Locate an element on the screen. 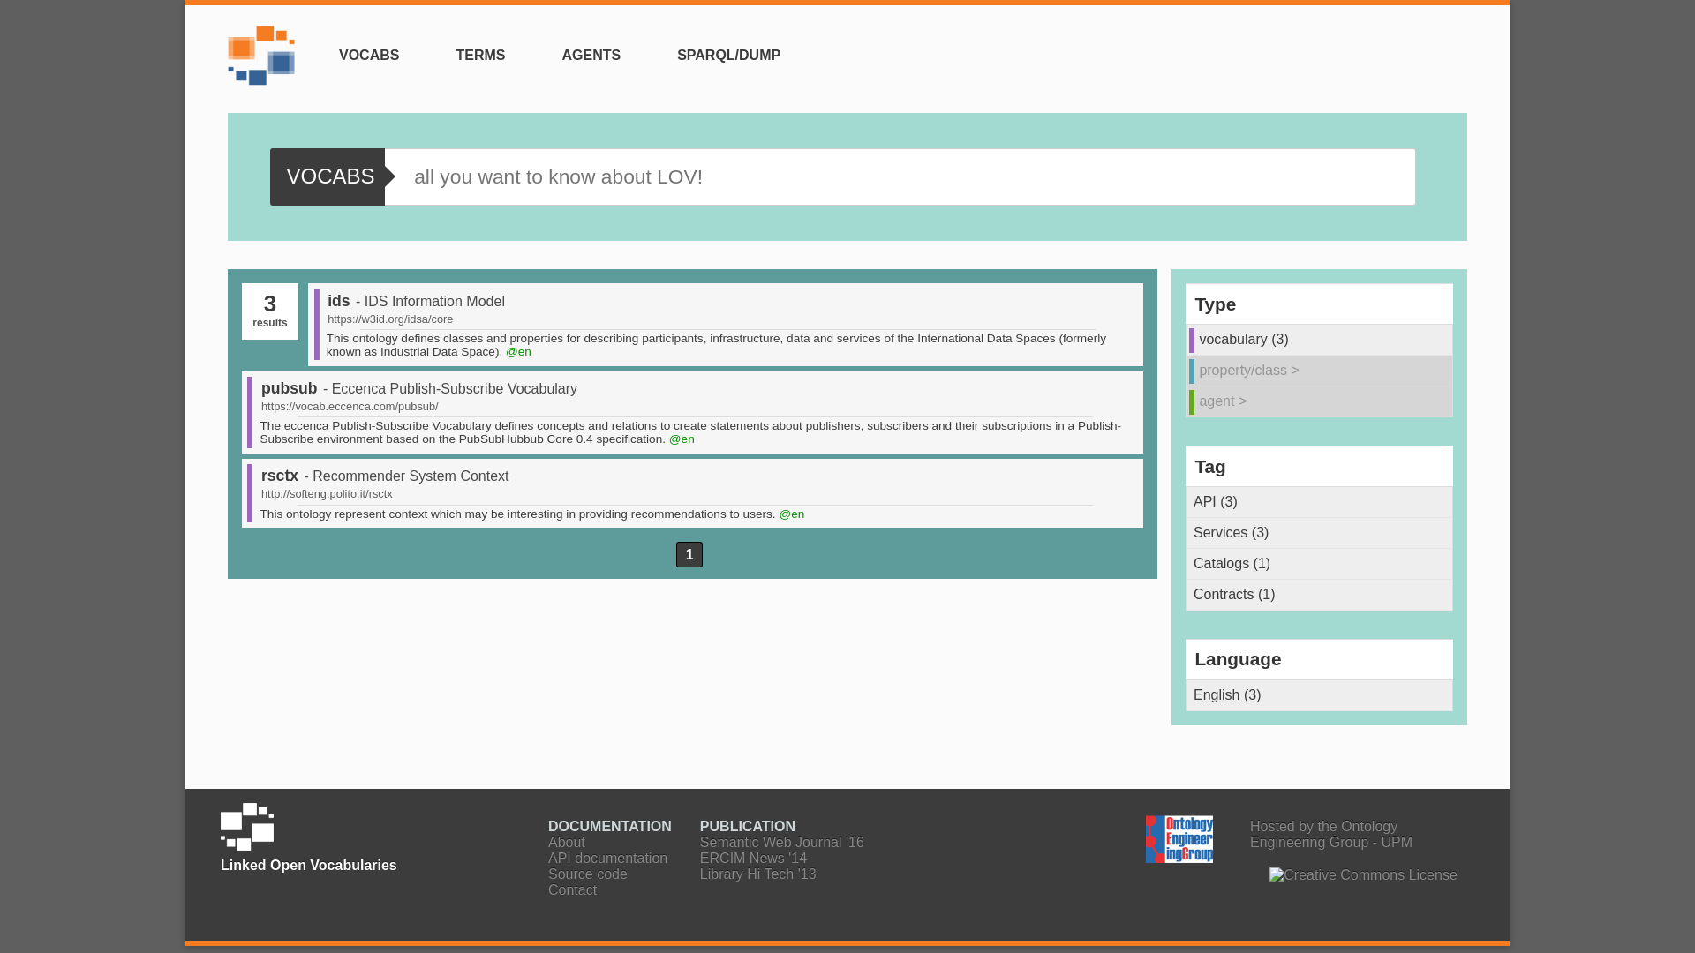 This screenshot has width=1695, height=953. AGENTS is located at coordinates (591, 55).